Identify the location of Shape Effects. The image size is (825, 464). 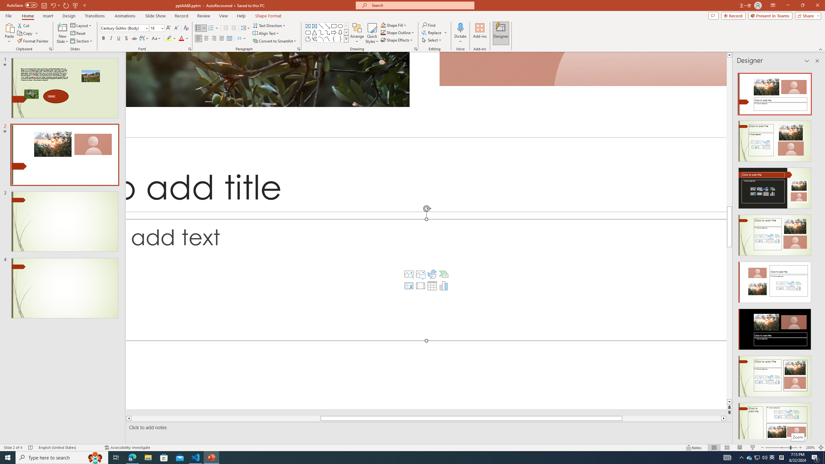
(397, 40).